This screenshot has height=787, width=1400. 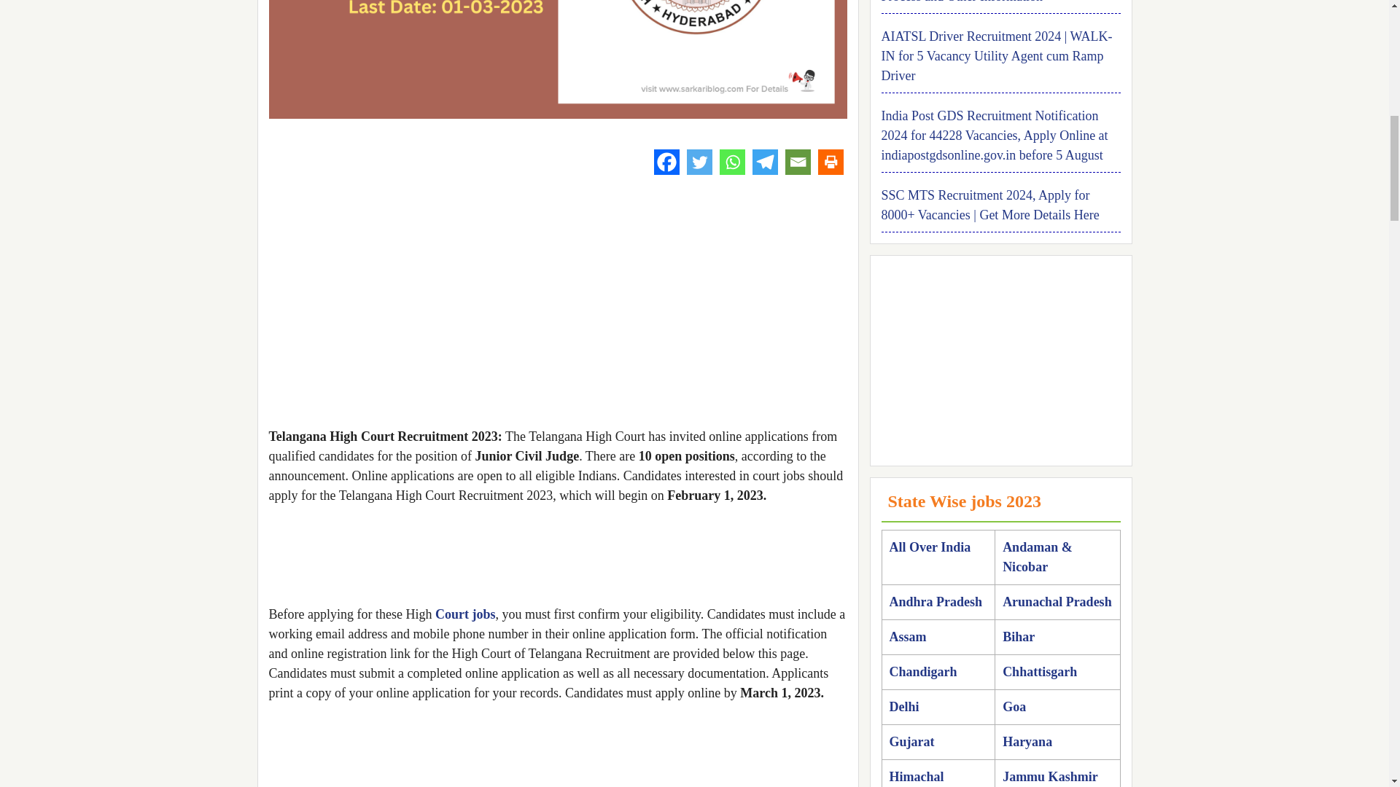 I want to click on Twitter, so click(x=700, y=162).